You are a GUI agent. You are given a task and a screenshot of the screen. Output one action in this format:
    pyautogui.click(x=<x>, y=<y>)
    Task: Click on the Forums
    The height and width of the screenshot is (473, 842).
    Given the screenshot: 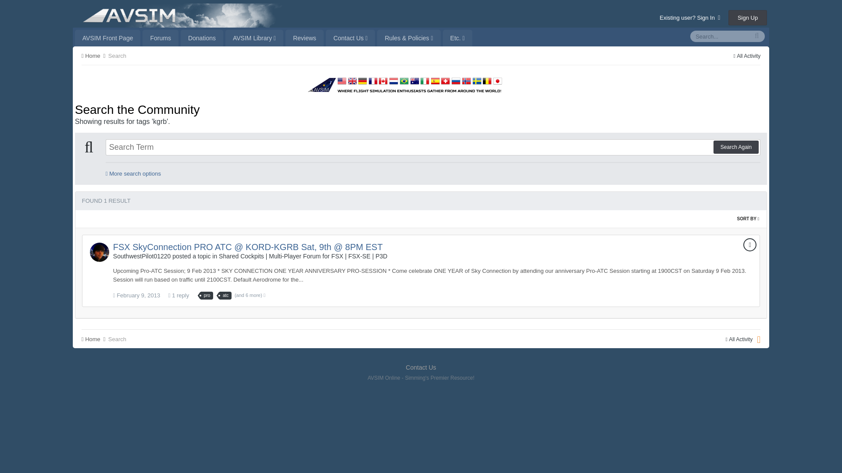 What is the action you would take?
    pyautogui.click(x=160, y=38)
    